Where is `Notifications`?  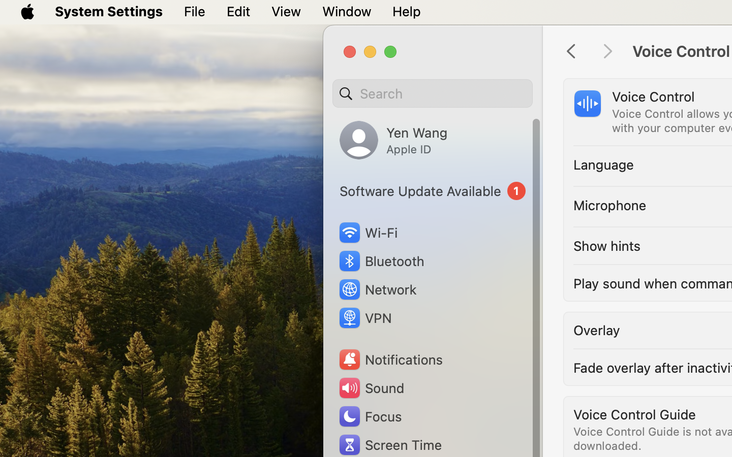 Notifications is located at coordinates (390, 360).